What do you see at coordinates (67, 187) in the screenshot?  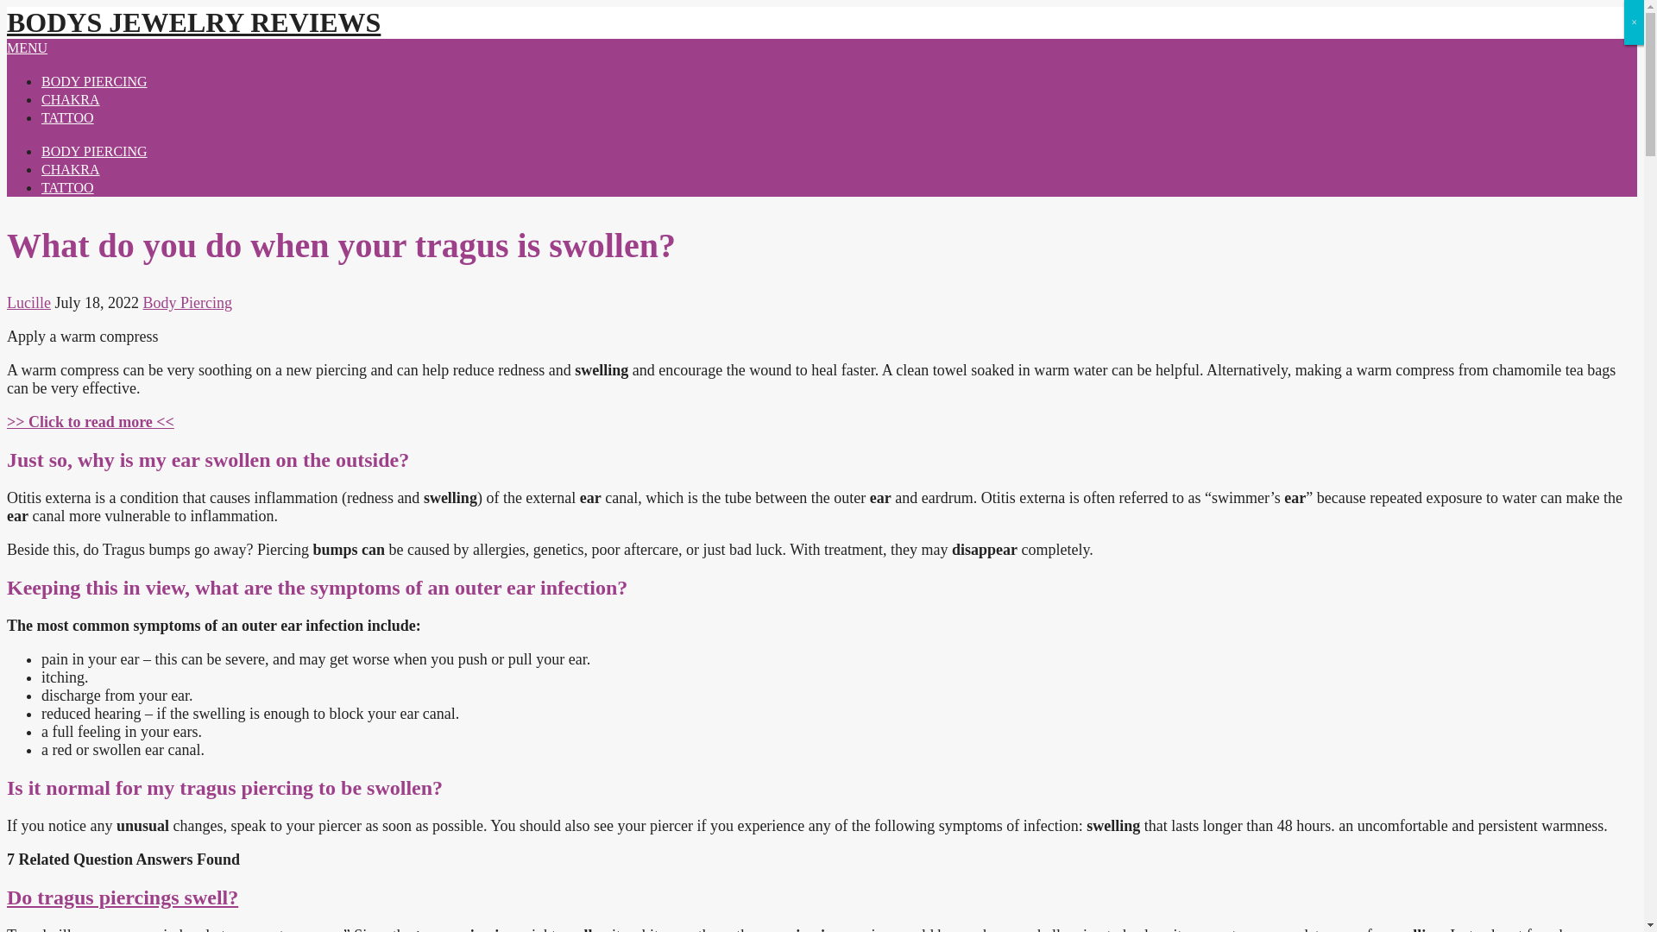 I see `TATTOO` at bounding box center [67, 187].